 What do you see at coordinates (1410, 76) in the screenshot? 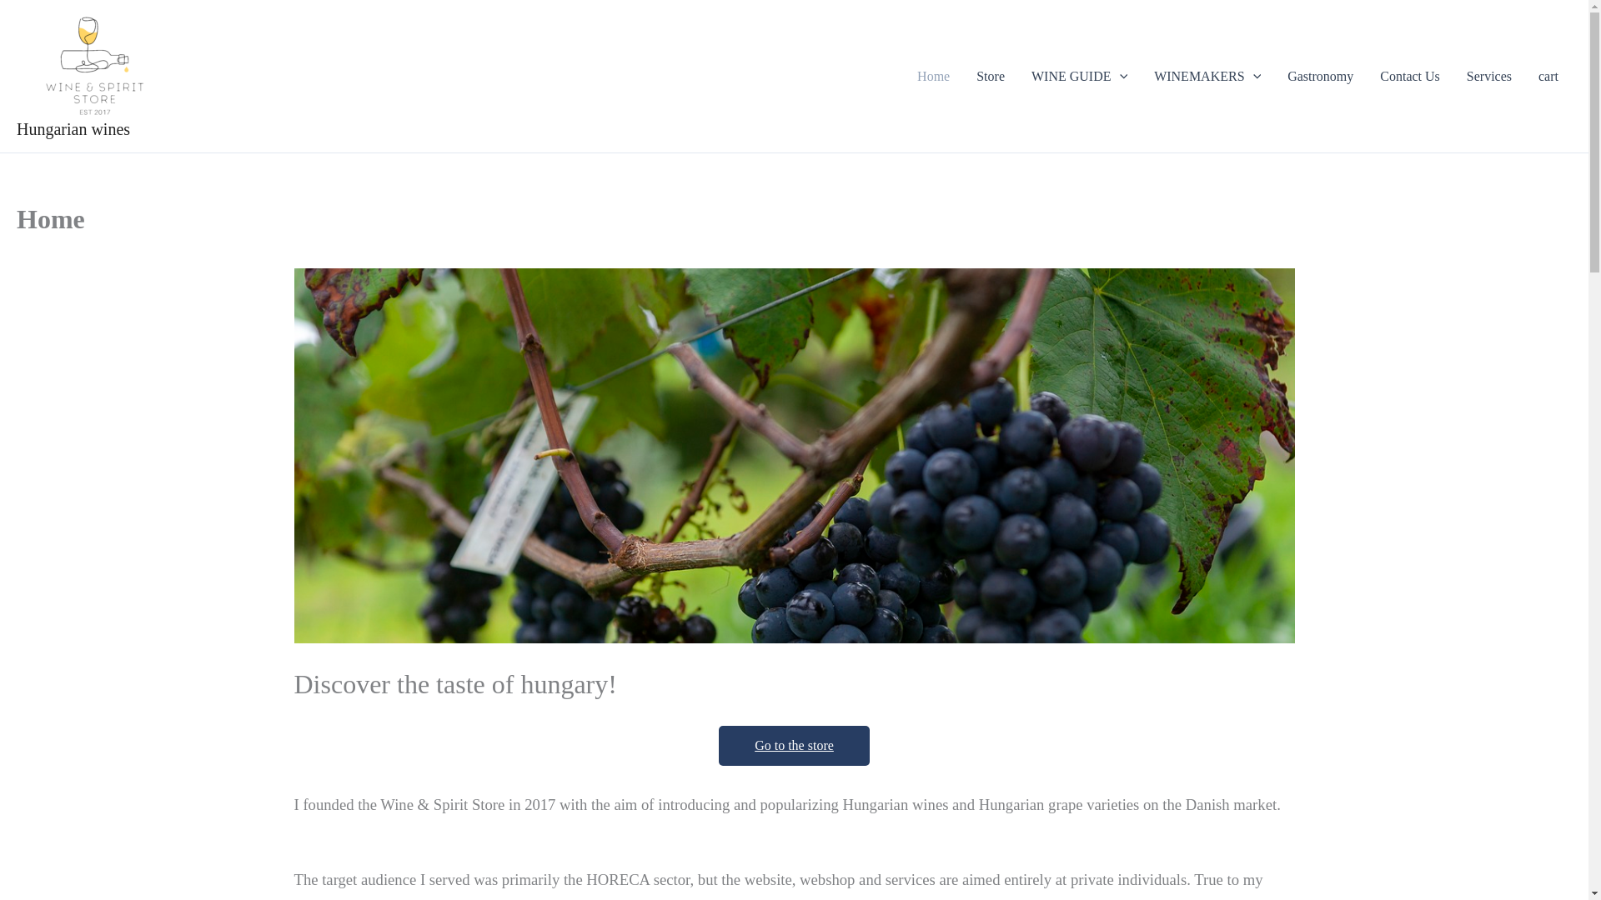
I see `Contact Us` at bounding box center [1410, 76].